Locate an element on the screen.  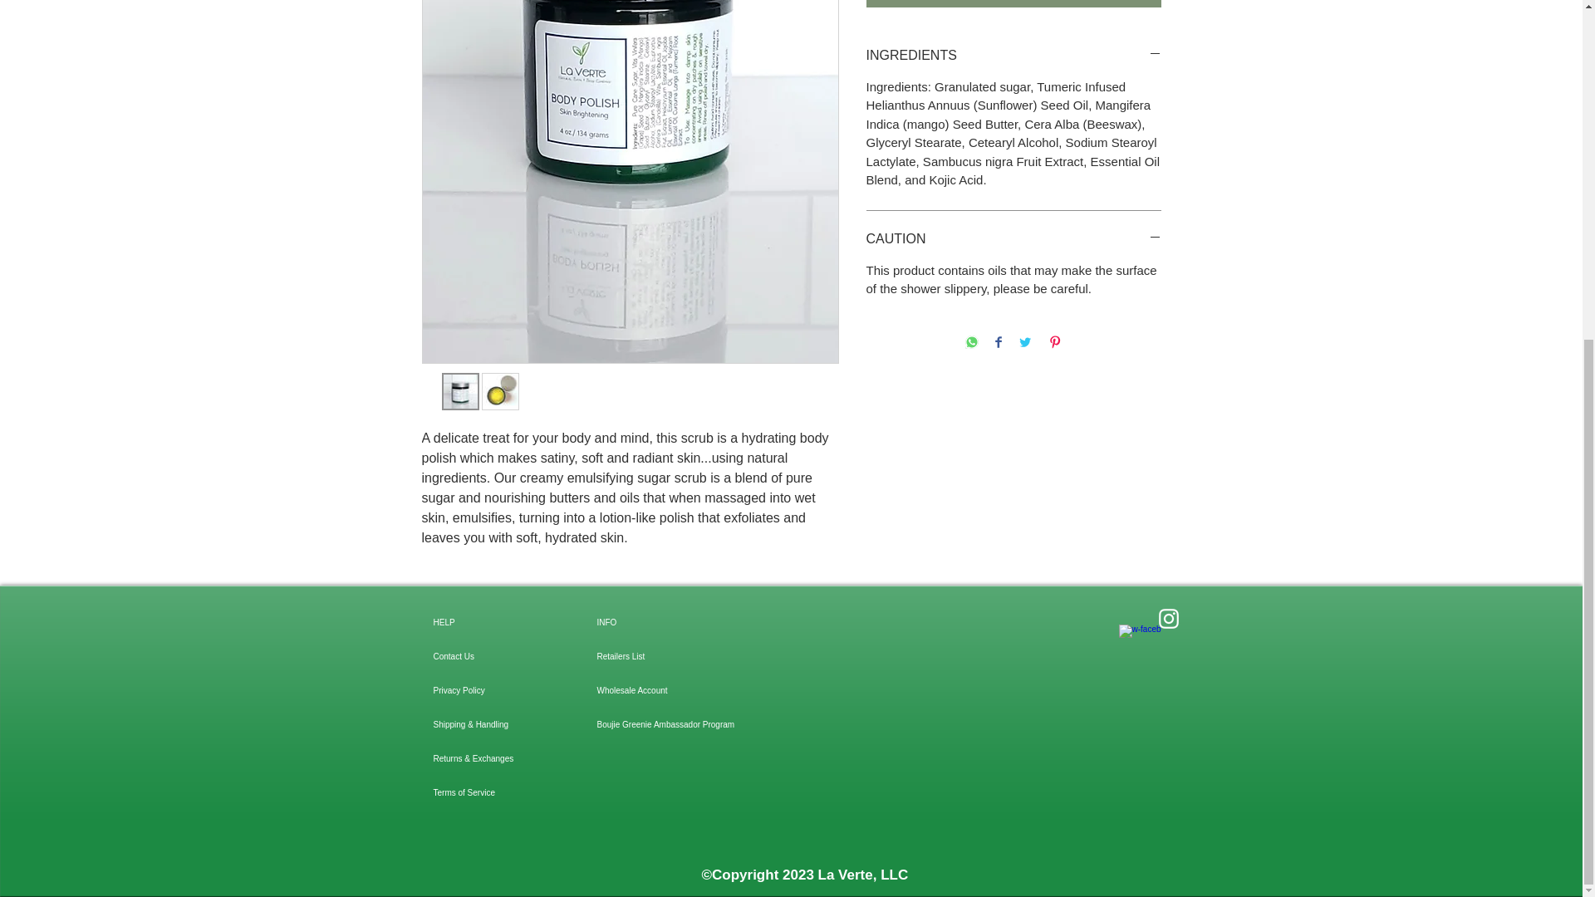
INGREDIENTS is located at coordinates (1013, 55).